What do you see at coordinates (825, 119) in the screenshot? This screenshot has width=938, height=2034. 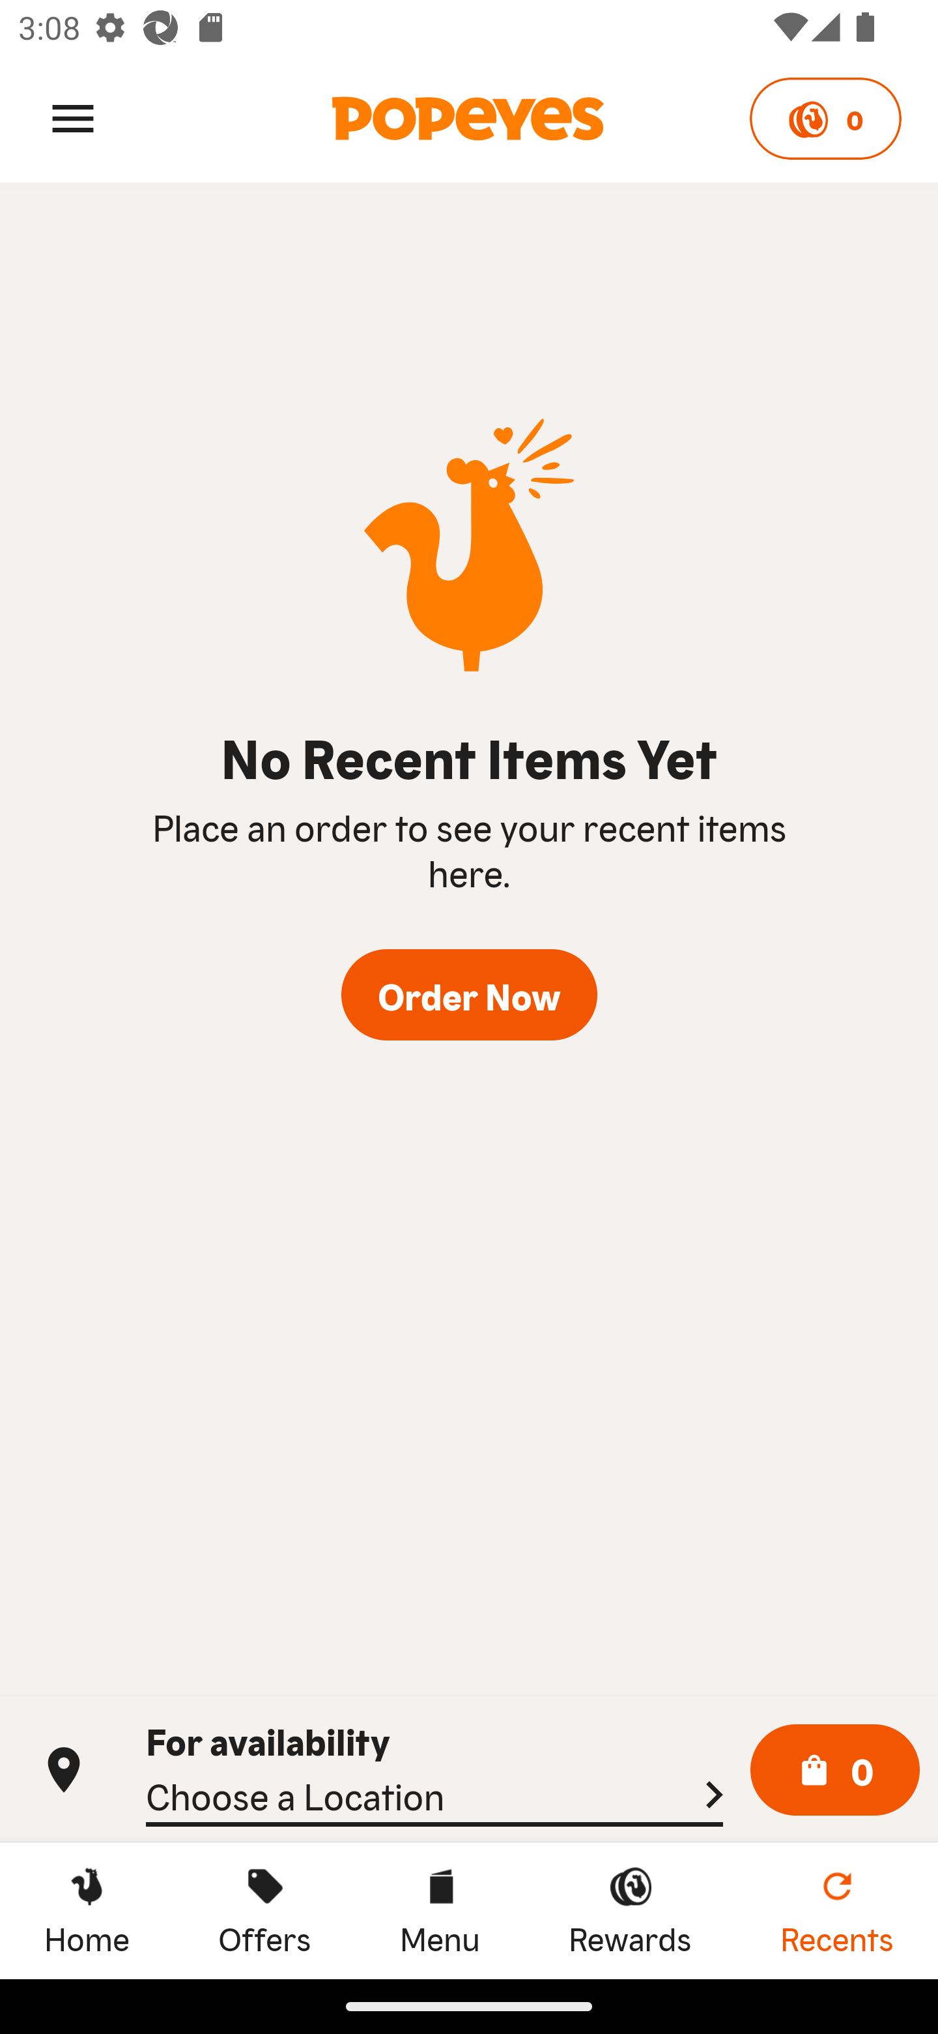 I see `0 Points 0` at bounding box center [825, 119].